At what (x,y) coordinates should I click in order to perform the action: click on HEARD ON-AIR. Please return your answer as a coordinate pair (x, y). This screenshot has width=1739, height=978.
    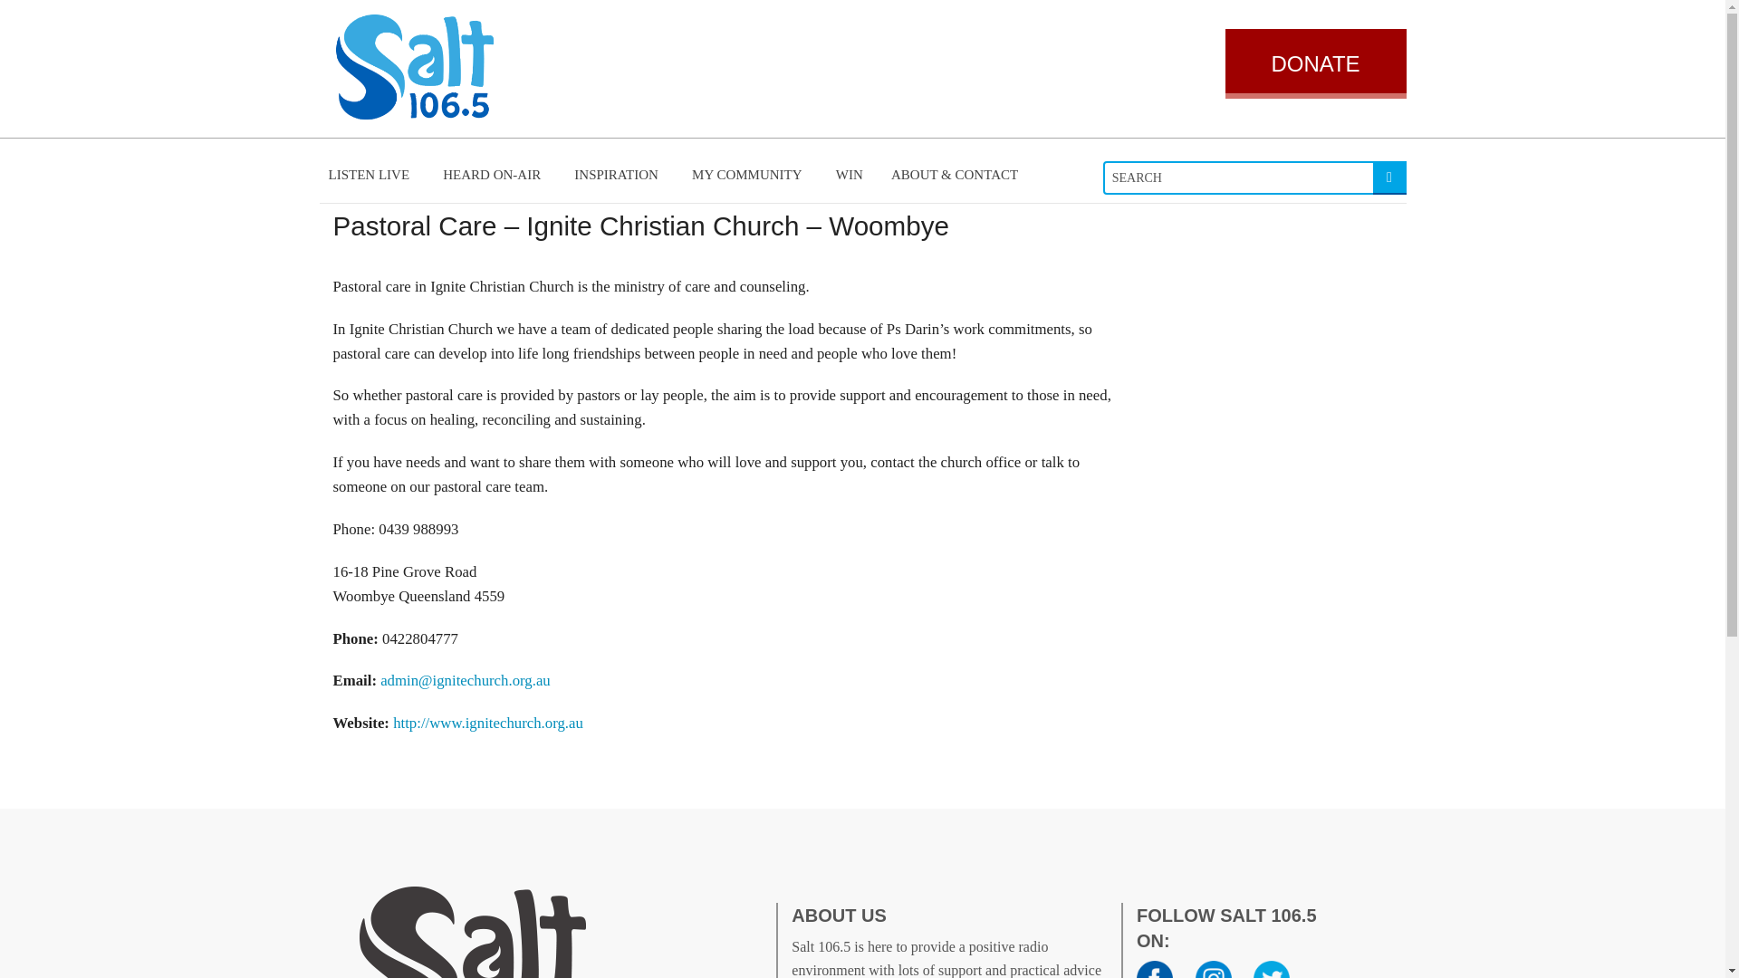
    Looking at the image, I should click on (494, 175).